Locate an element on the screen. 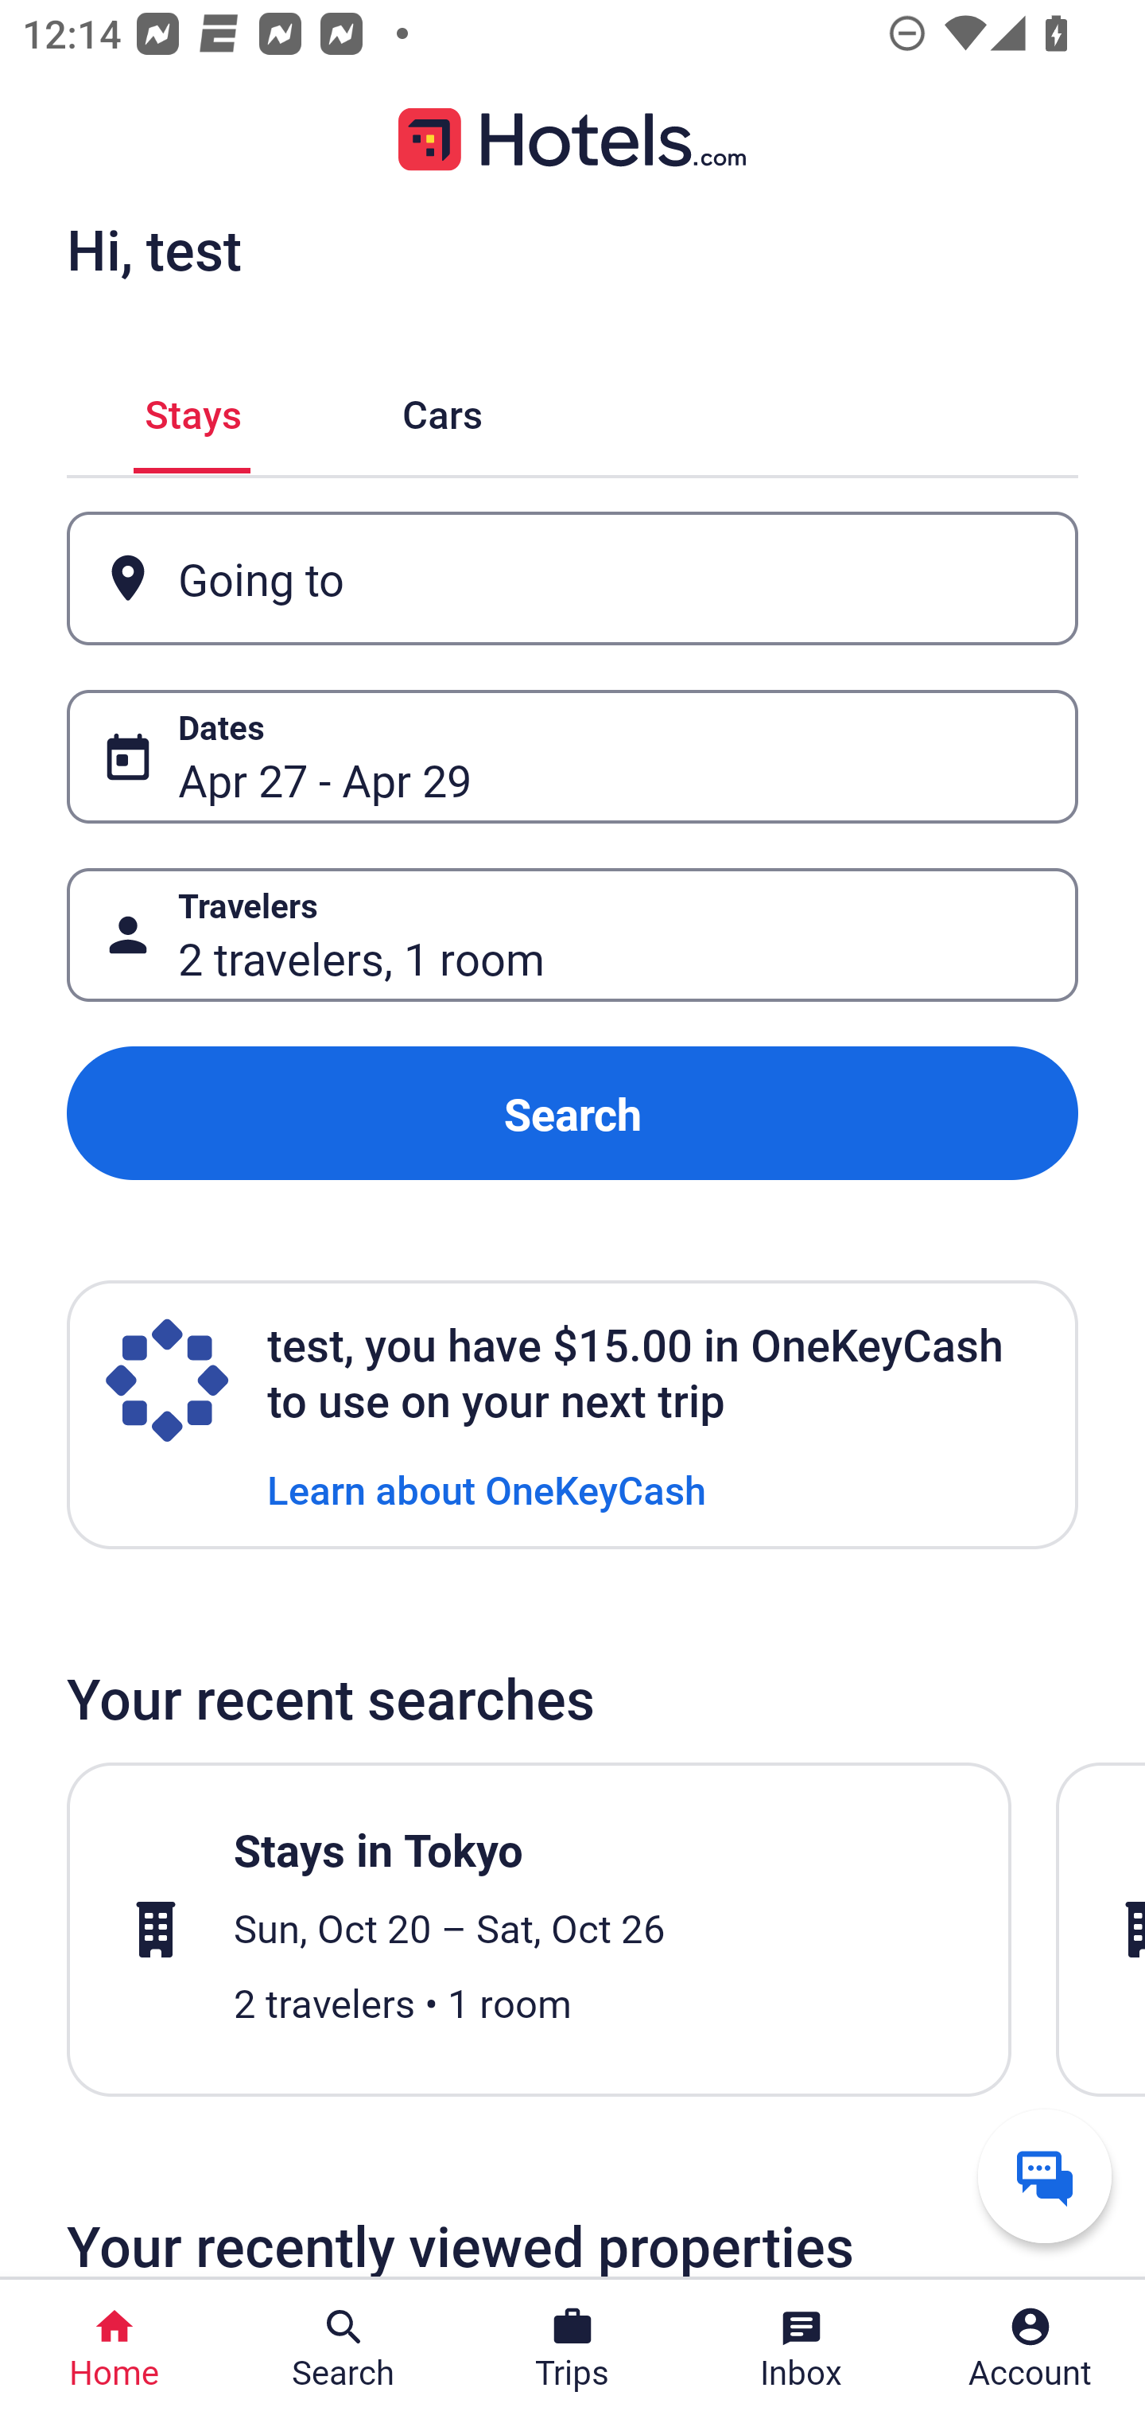 The image size is (1145, 2419). Travelers Button 2 travelers, 1 room is located at coordinates (572, 934).